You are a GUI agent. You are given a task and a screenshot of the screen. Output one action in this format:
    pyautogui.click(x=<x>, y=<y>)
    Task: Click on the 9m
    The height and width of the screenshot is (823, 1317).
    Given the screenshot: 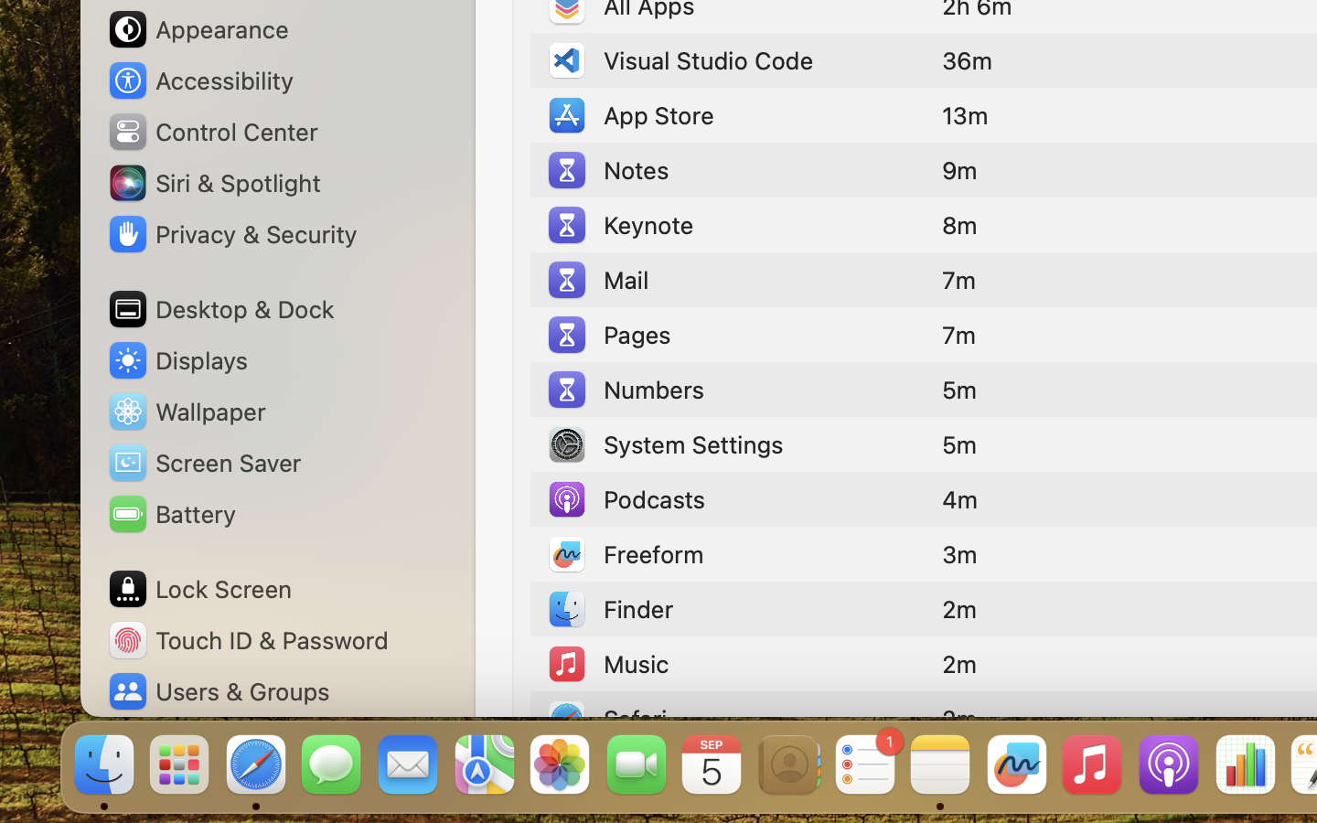 What is the action you would take?
    pyautogui.click(x=959, y=170)
    